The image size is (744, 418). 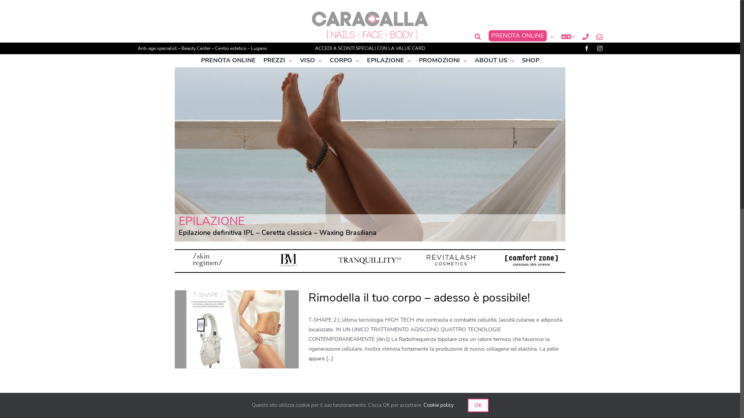 I want to click on EPILAZIONE, so click(x=389, y=60).